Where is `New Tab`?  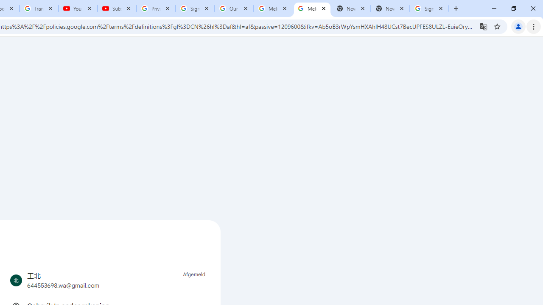 New Tab is located at coordinates (390, 8).